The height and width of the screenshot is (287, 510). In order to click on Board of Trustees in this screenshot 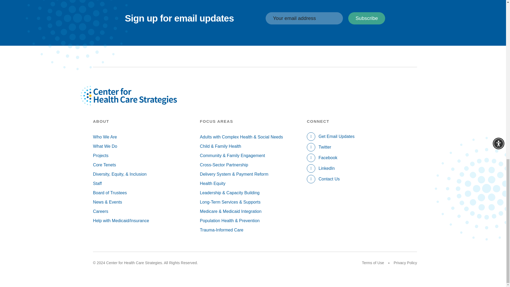, I will do `click(146, 193)`.